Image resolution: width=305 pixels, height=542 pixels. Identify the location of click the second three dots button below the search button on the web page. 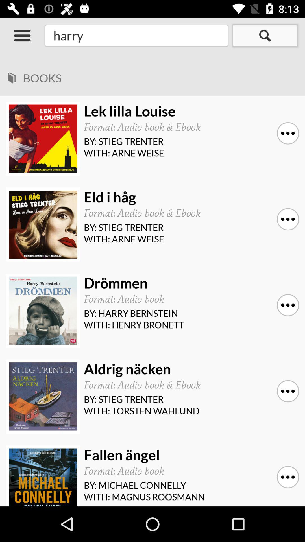
(288, 219).